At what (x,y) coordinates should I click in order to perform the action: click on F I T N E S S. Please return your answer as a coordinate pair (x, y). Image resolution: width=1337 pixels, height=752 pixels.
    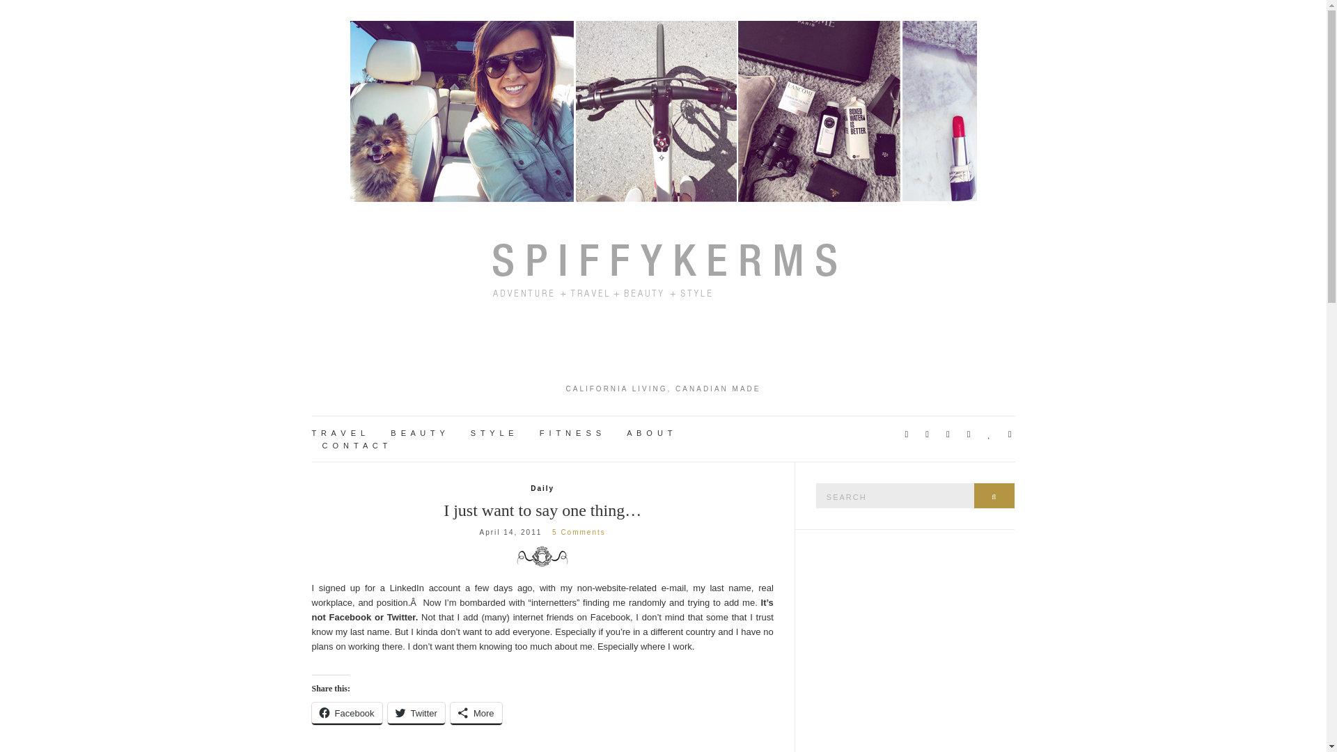
    Looking at the image, I should click on (571, 433).